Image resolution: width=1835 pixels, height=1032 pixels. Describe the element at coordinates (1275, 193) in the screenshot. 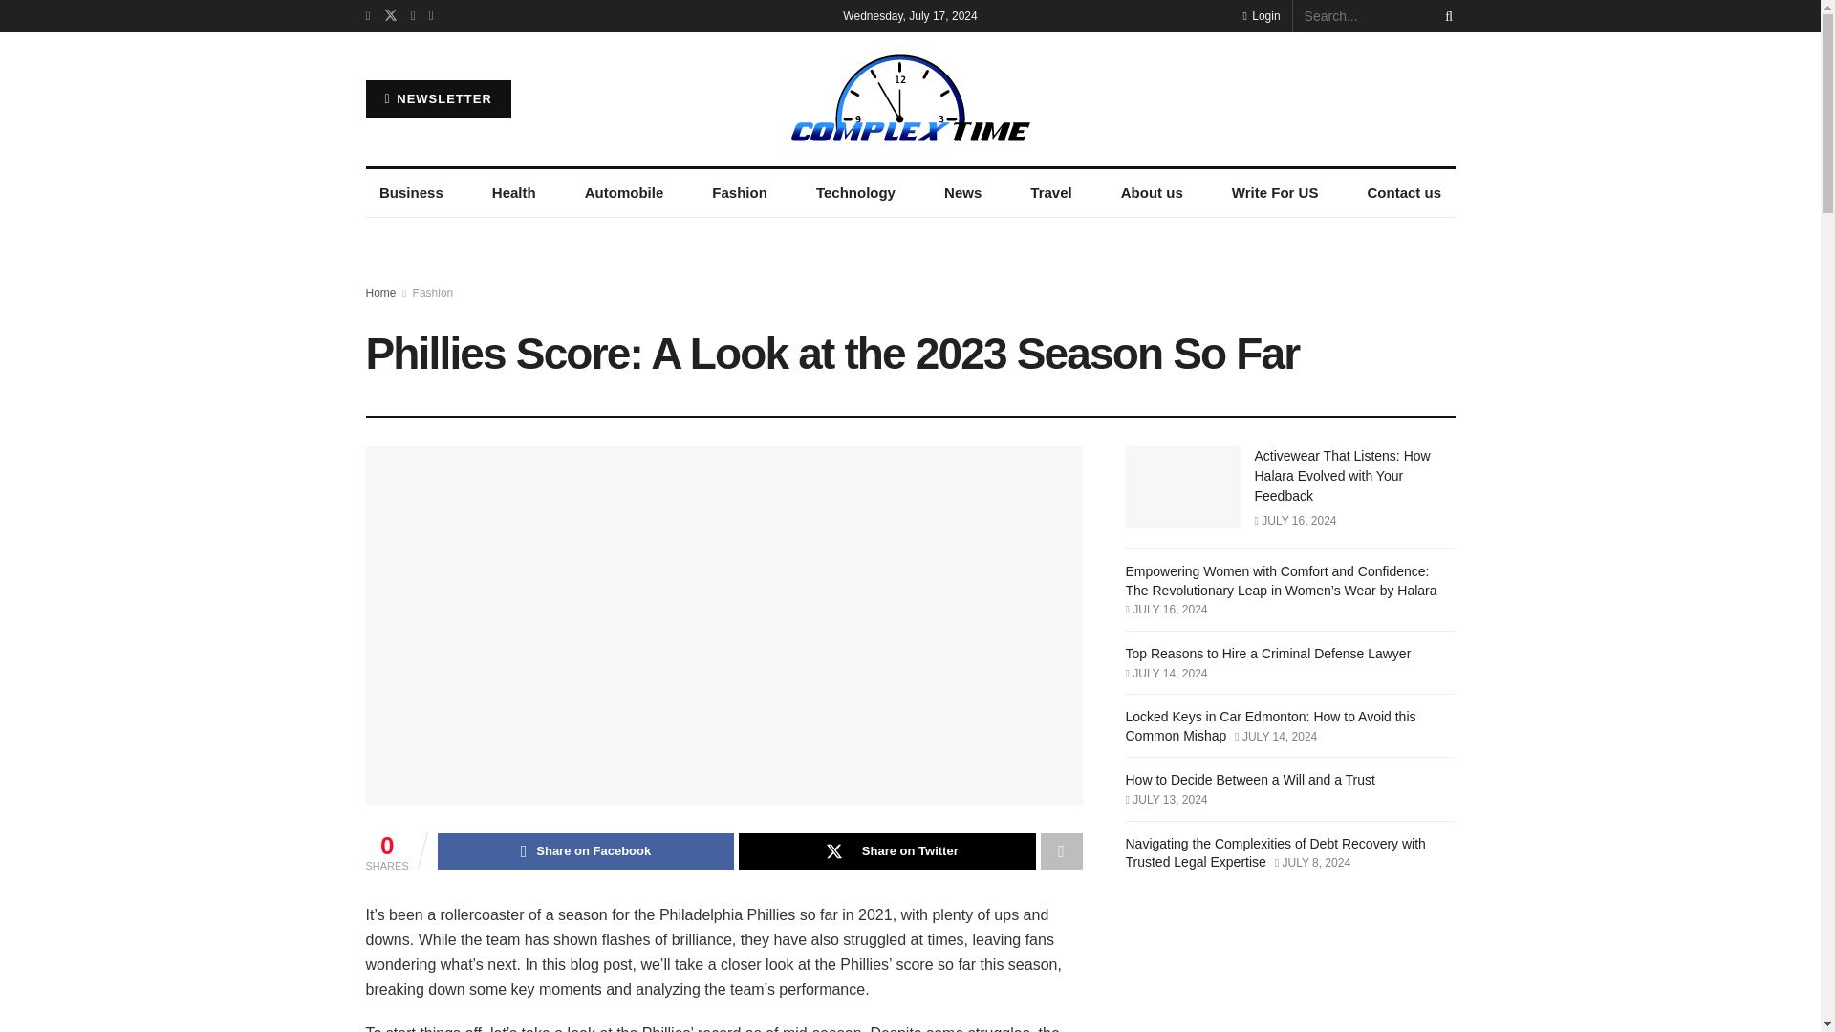

I see `Write For US` at that location.